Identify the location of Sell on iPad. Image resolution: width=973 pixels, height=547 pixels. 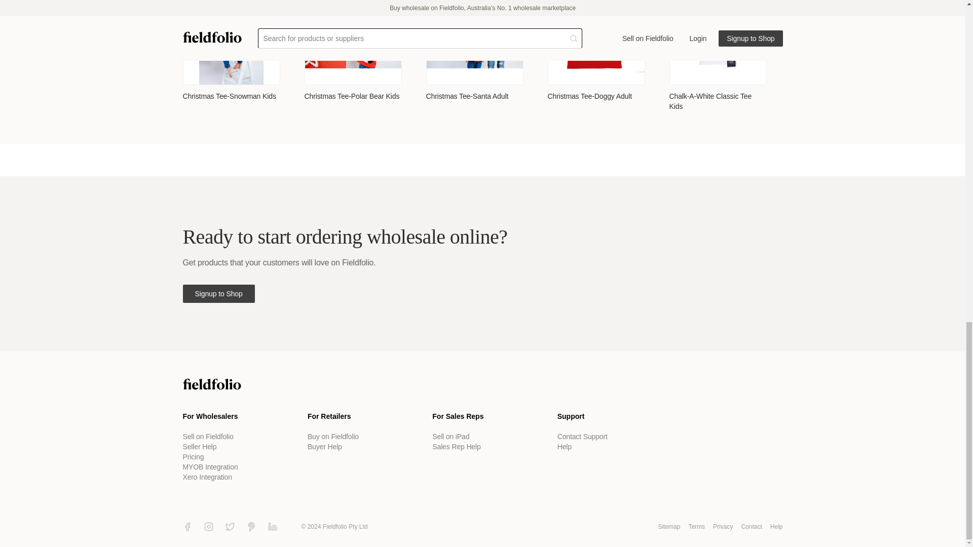
(450, 437).